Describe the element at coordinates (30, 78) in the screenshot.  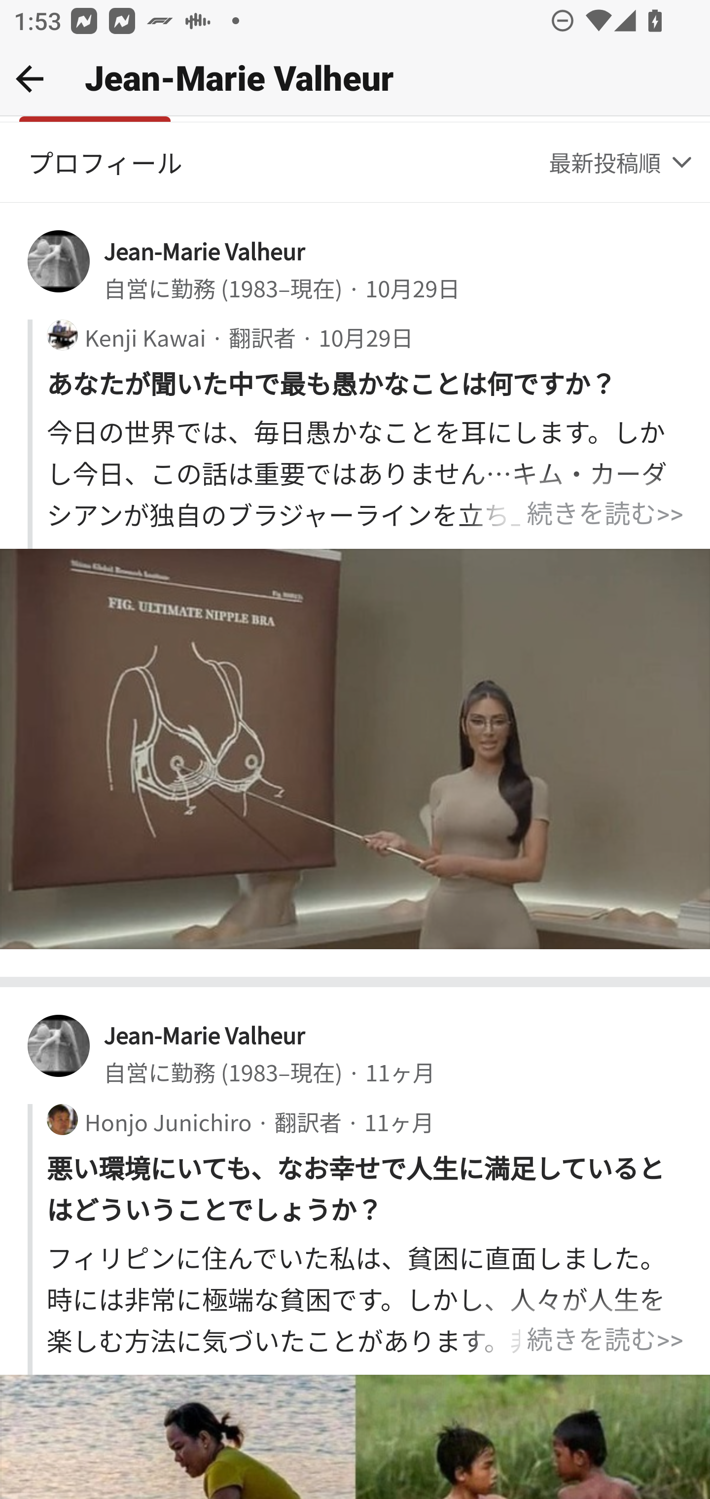
I see `Back` at that location.